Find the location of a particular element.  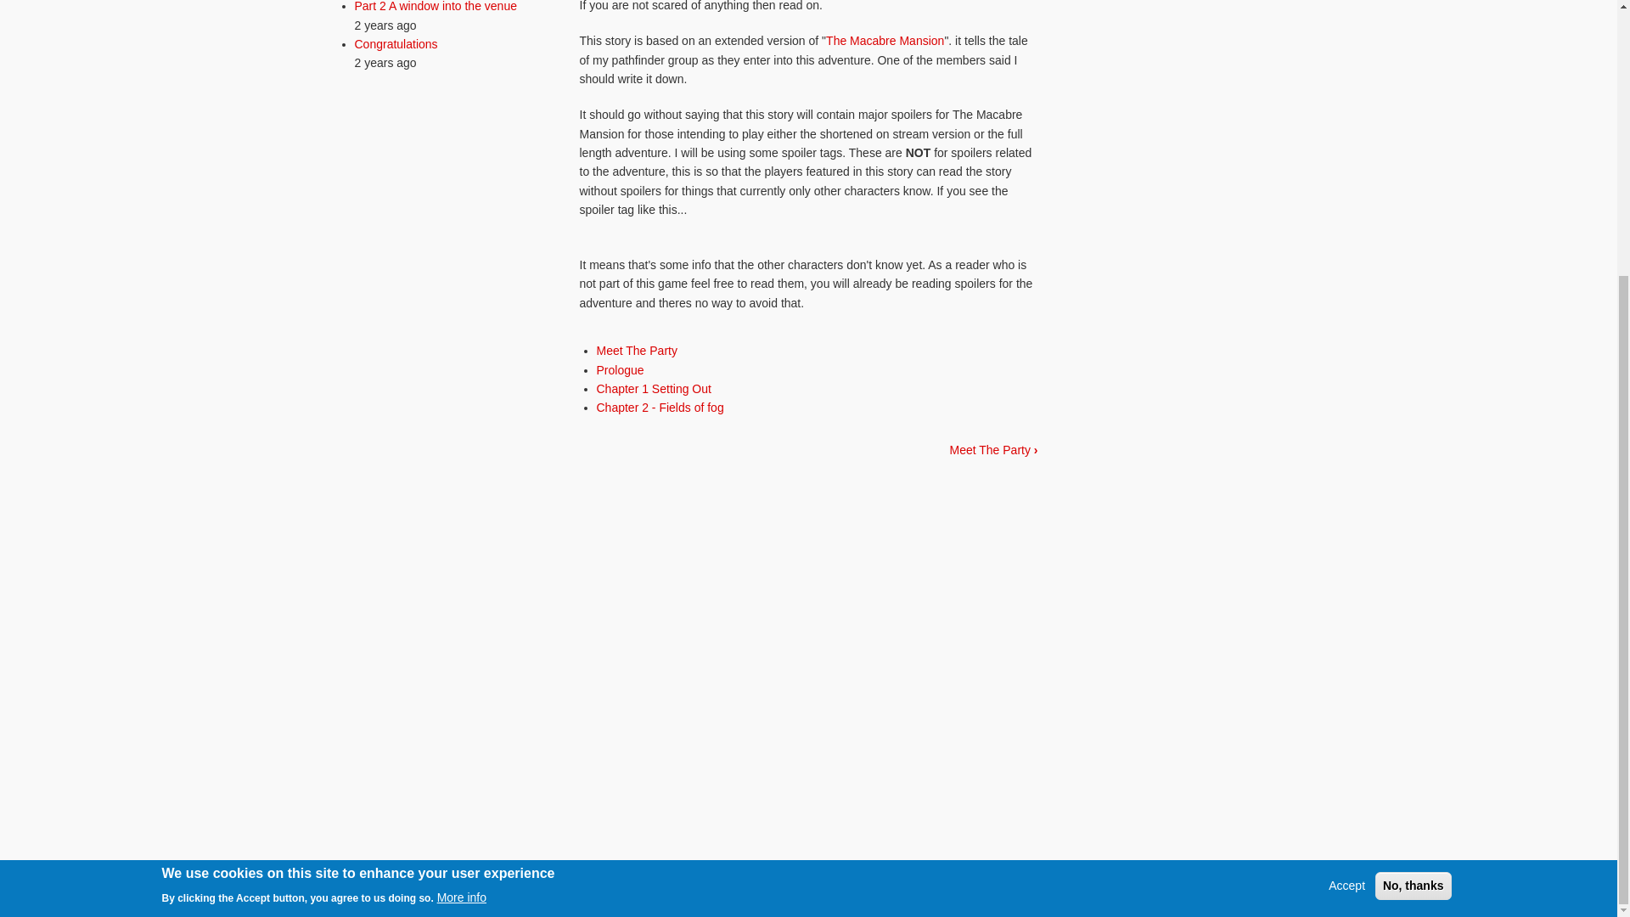

Chapter 2 - Fields of fog is located at coordinates (660, 408).